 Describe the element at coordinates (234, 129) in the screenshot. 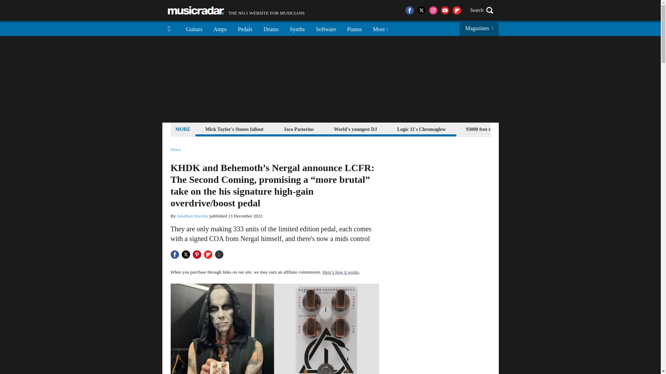

I see `Mick Taylor's Stones fallout` at that location.